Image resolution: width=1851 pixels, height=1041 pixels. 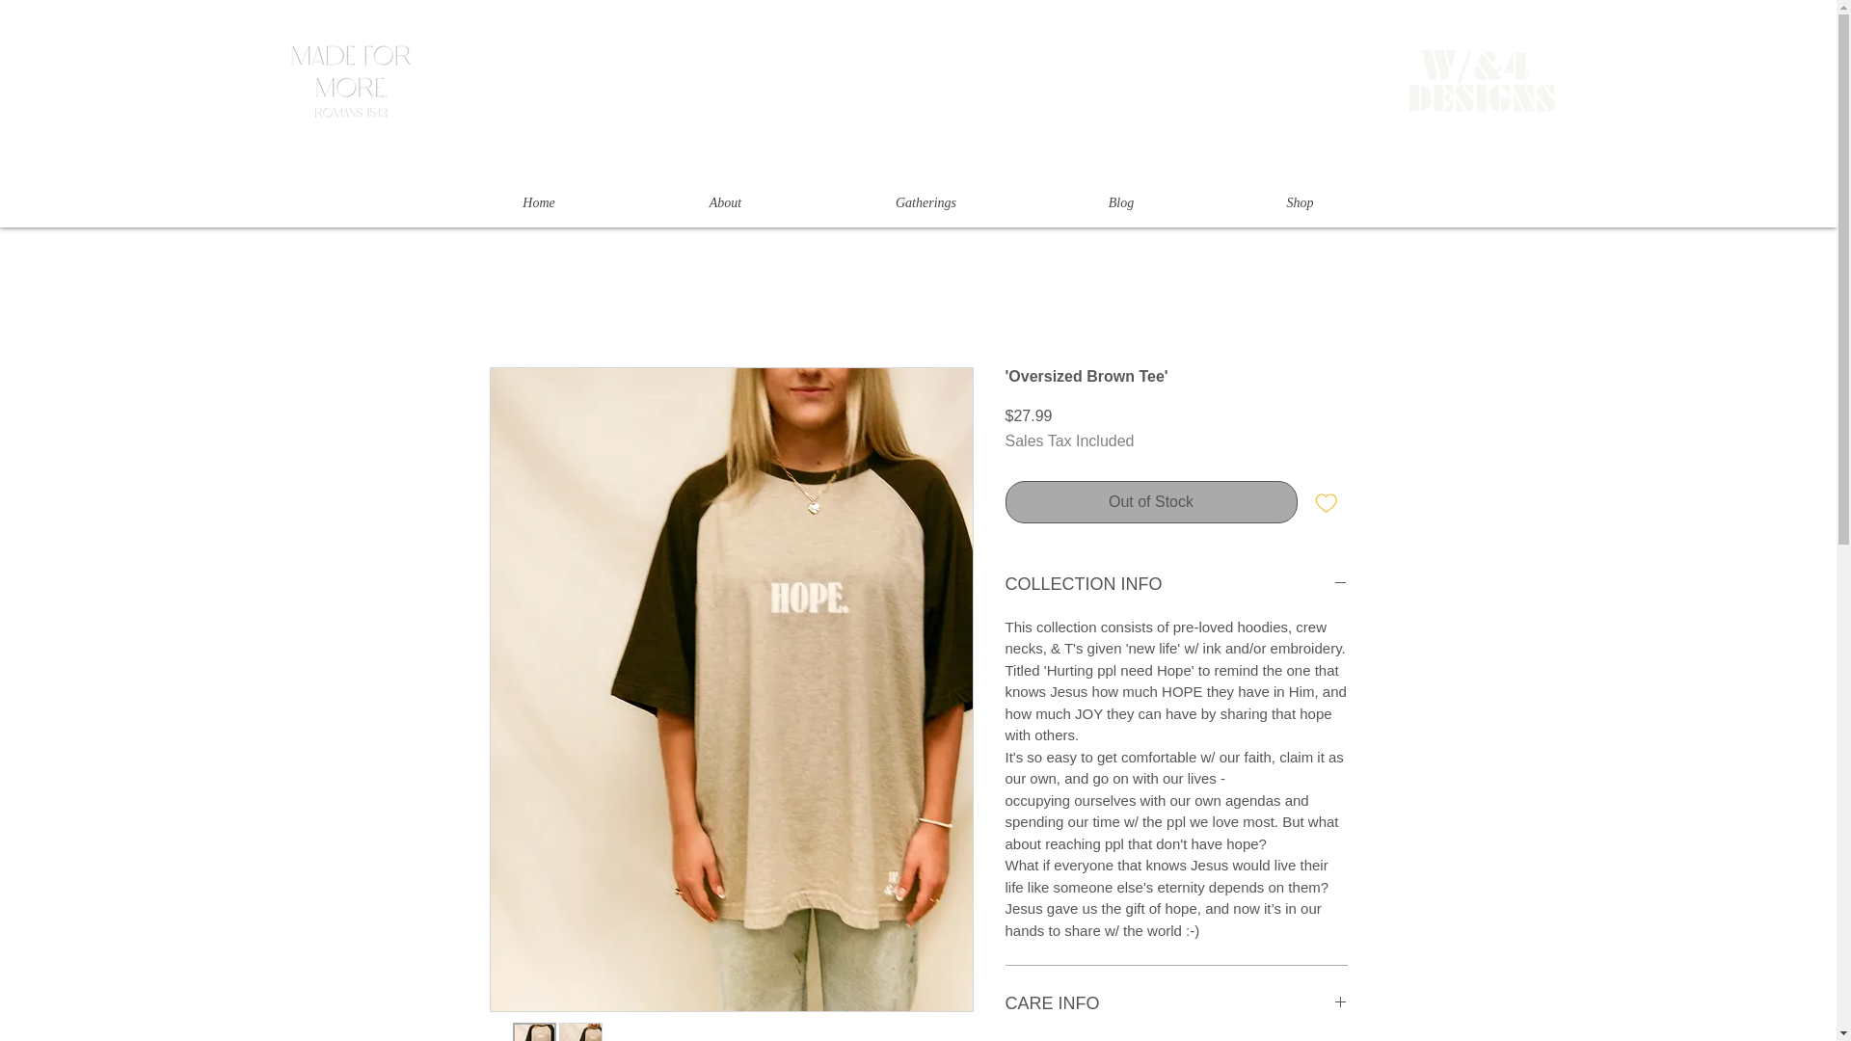 What do you see at coordinates (1176, 1004) in the screenshot?
I see `CARE INFO` at bounding box center [1176, 1004].